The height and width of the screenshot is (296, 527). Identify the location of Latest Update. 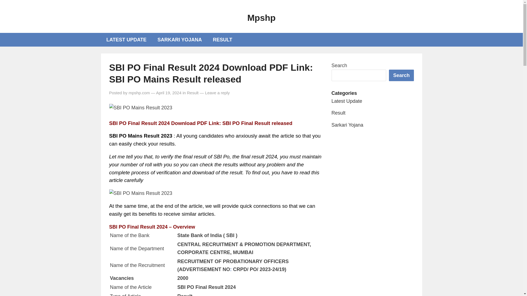
(347, 101).